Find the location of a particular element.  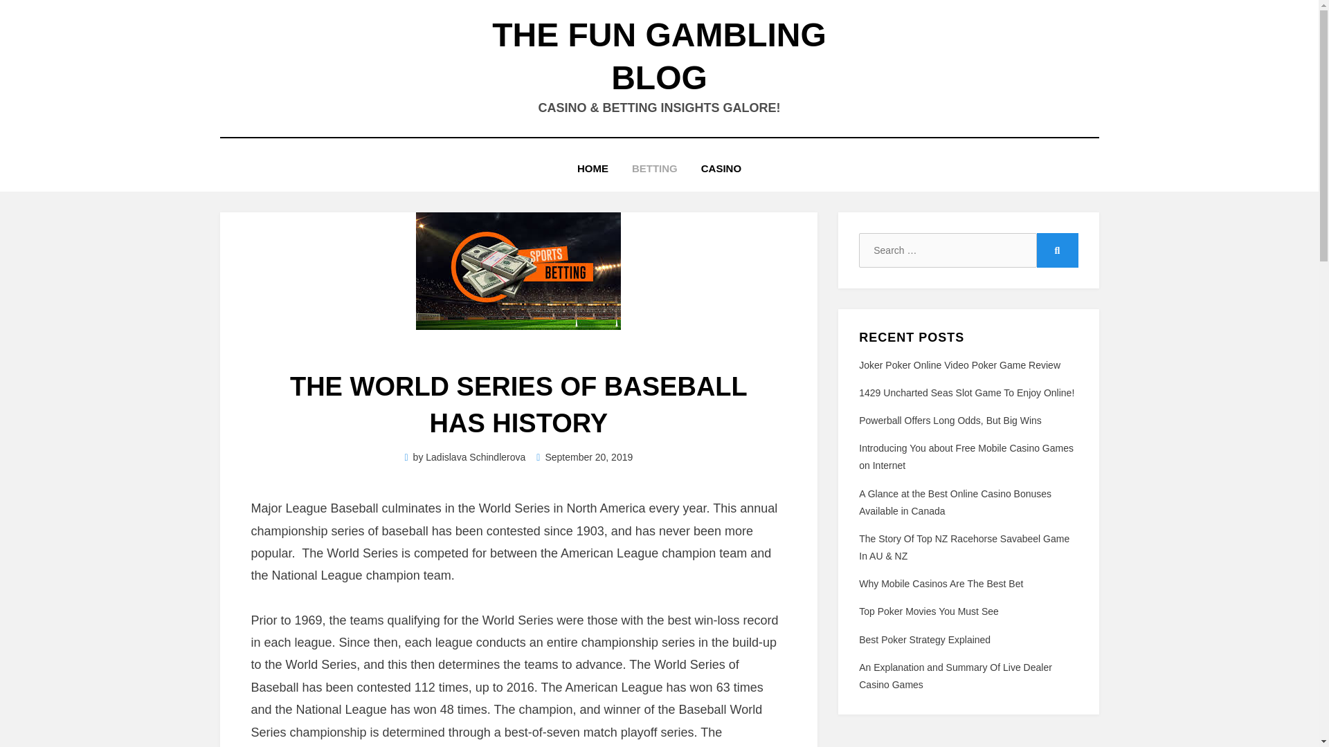

Introducing You about Free Mobile Casino Games on Internet is located at coordinates (966, 456).